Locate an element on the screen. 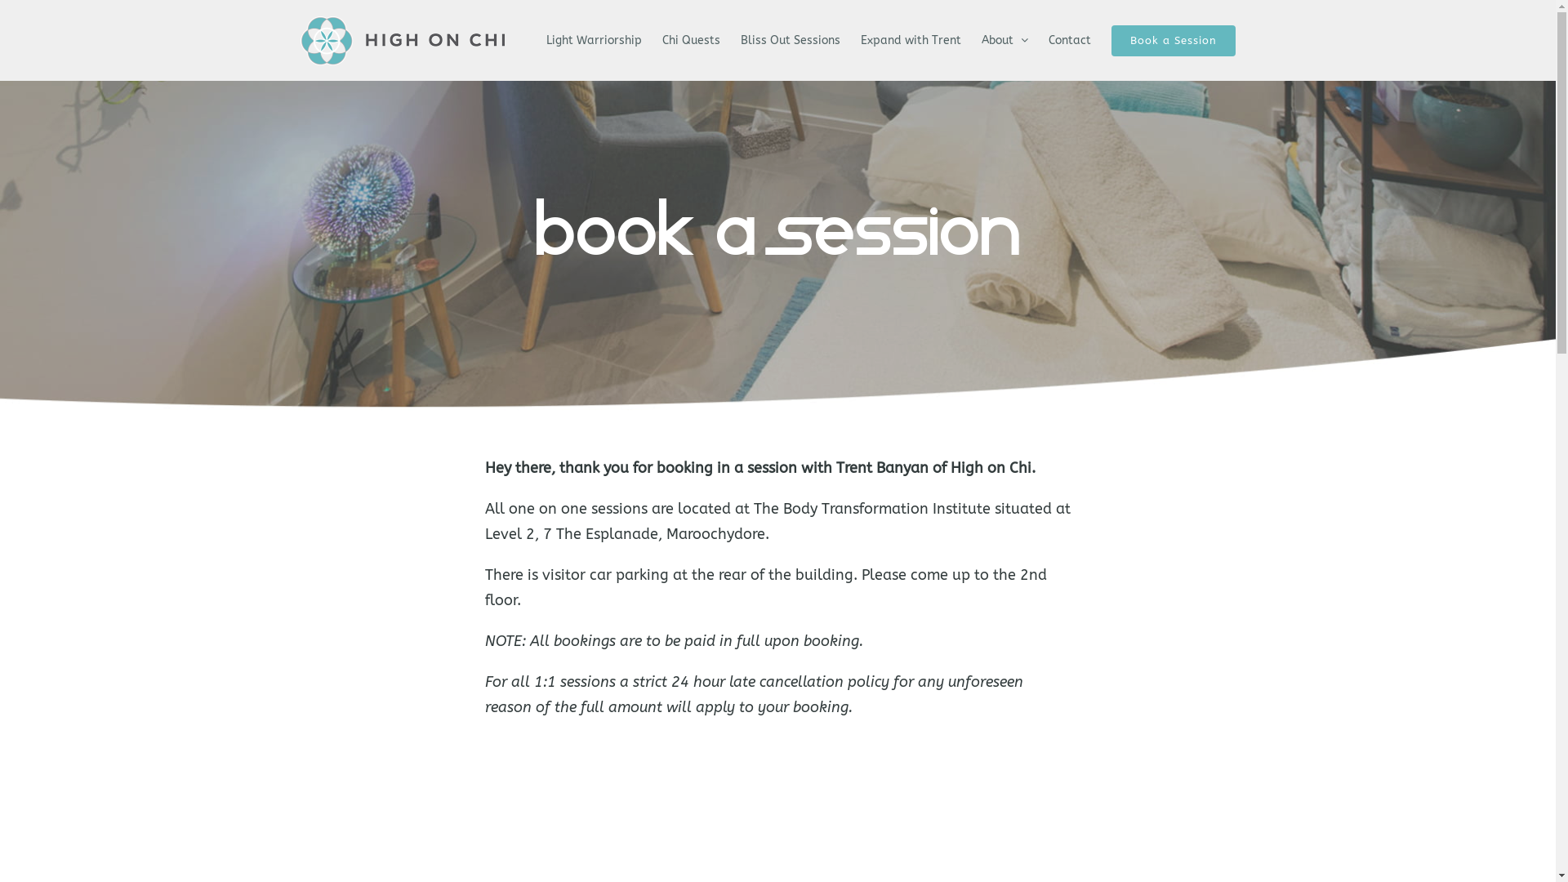 This screenshot has height=882, width=1568. Chi Quests is located at coordinates (691, 41).